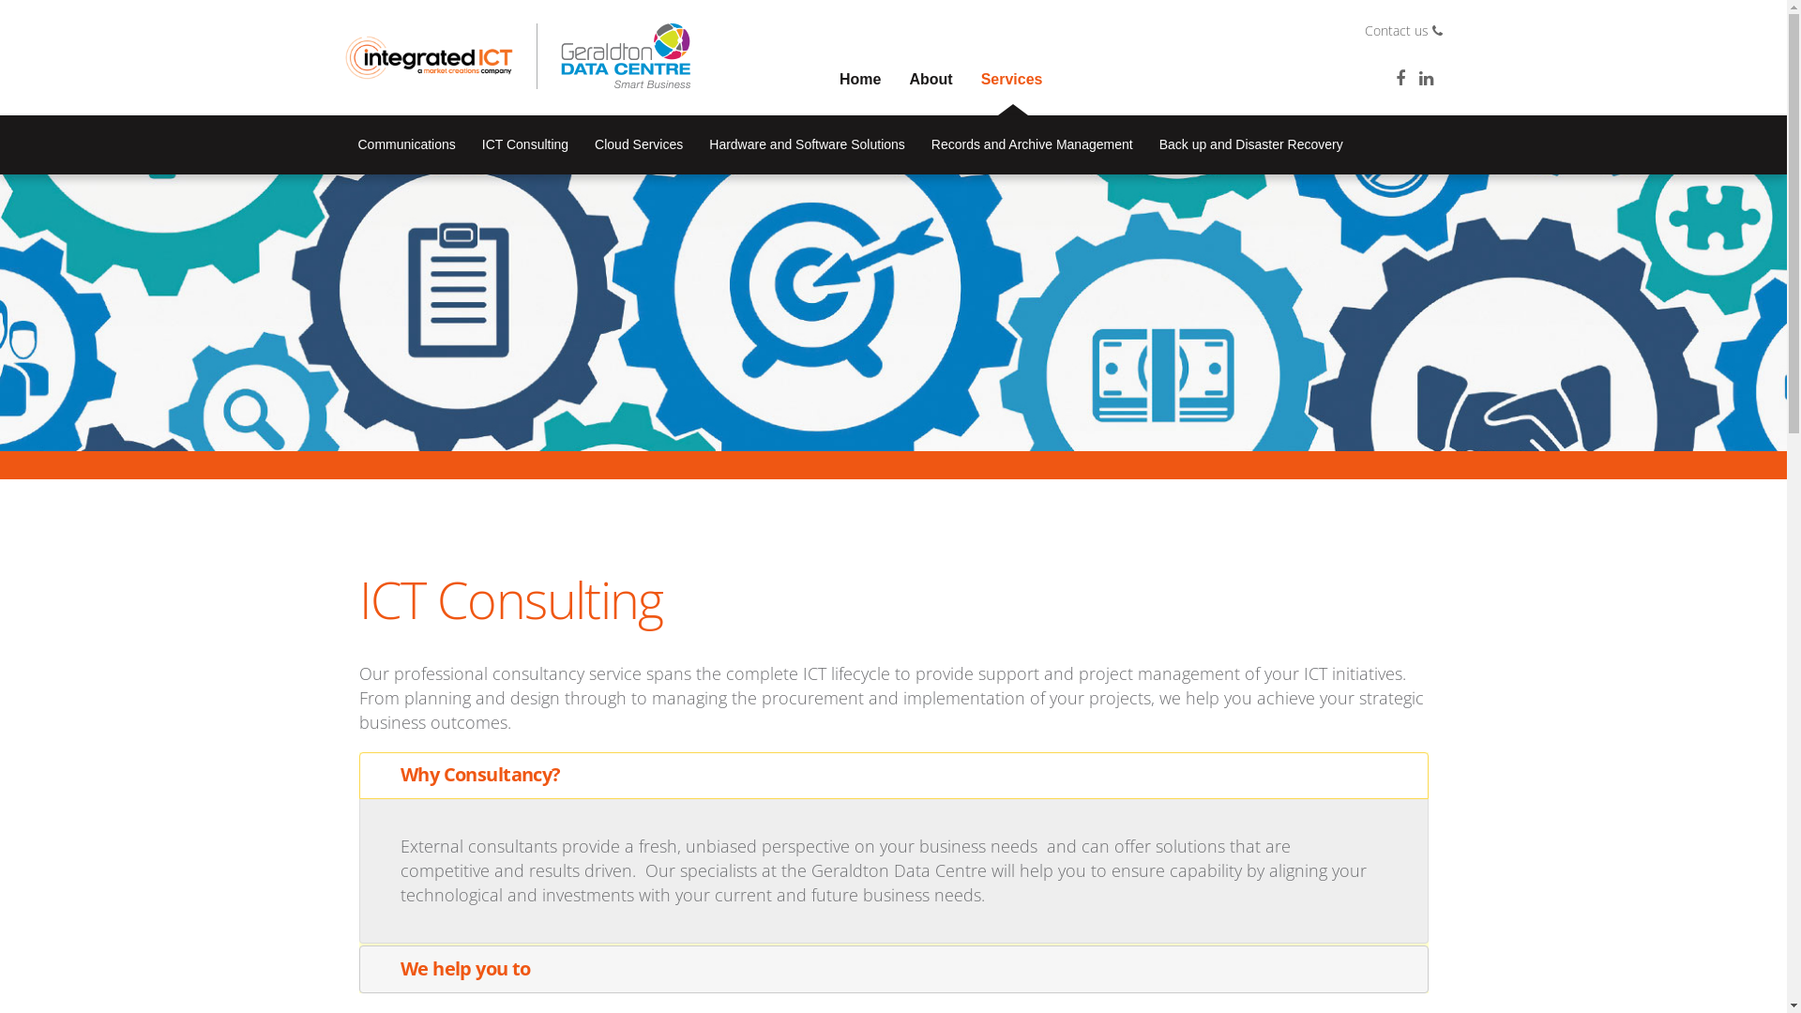 This screenshot has width=1801, height=1013. Describe the element at coordinates (1124, 31) in the screenshot. I see `Contact us` at that location.